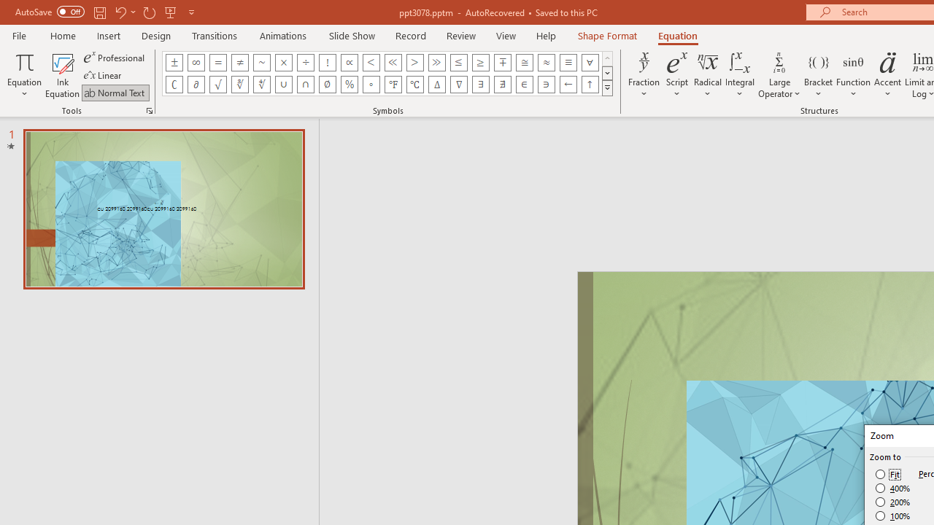  I want to click on Equation Symbol Not Equal To, so click(239, 63).